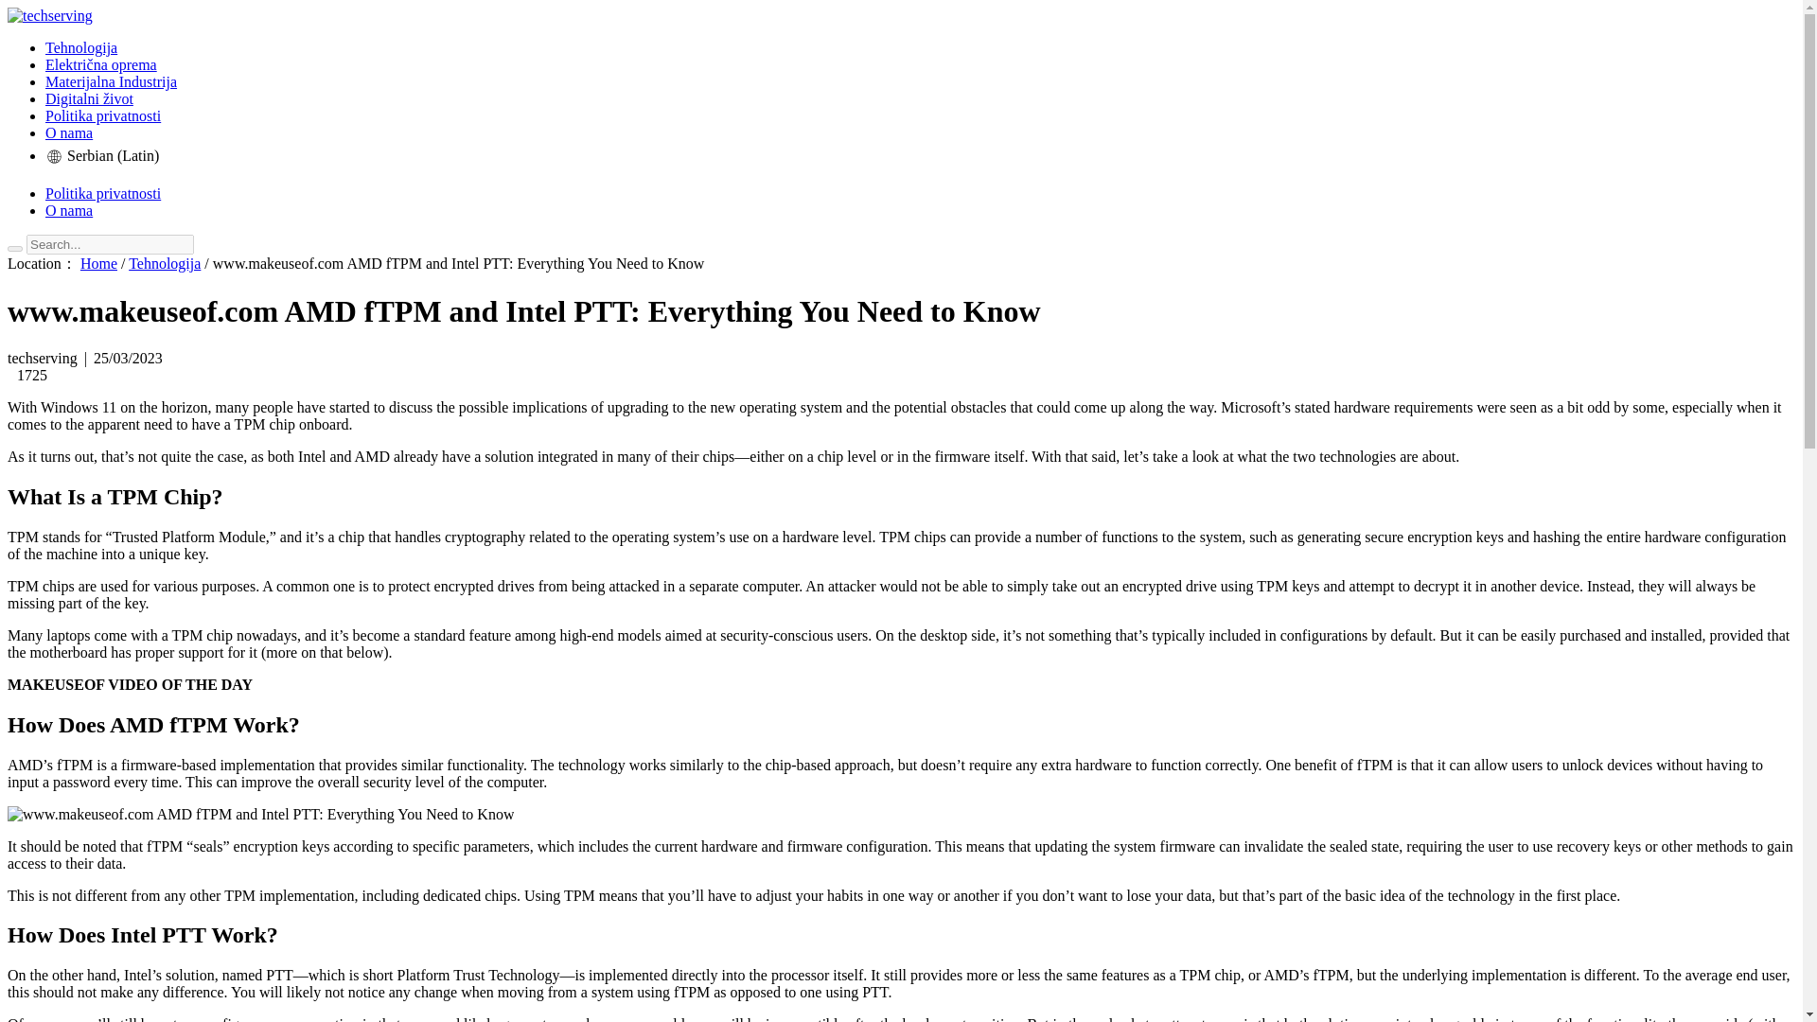 The image size is (1817, 1022). What do you see at coordinates (110, 244) in the screenshot?
I see `Search...` at bounding box center [110, 244].